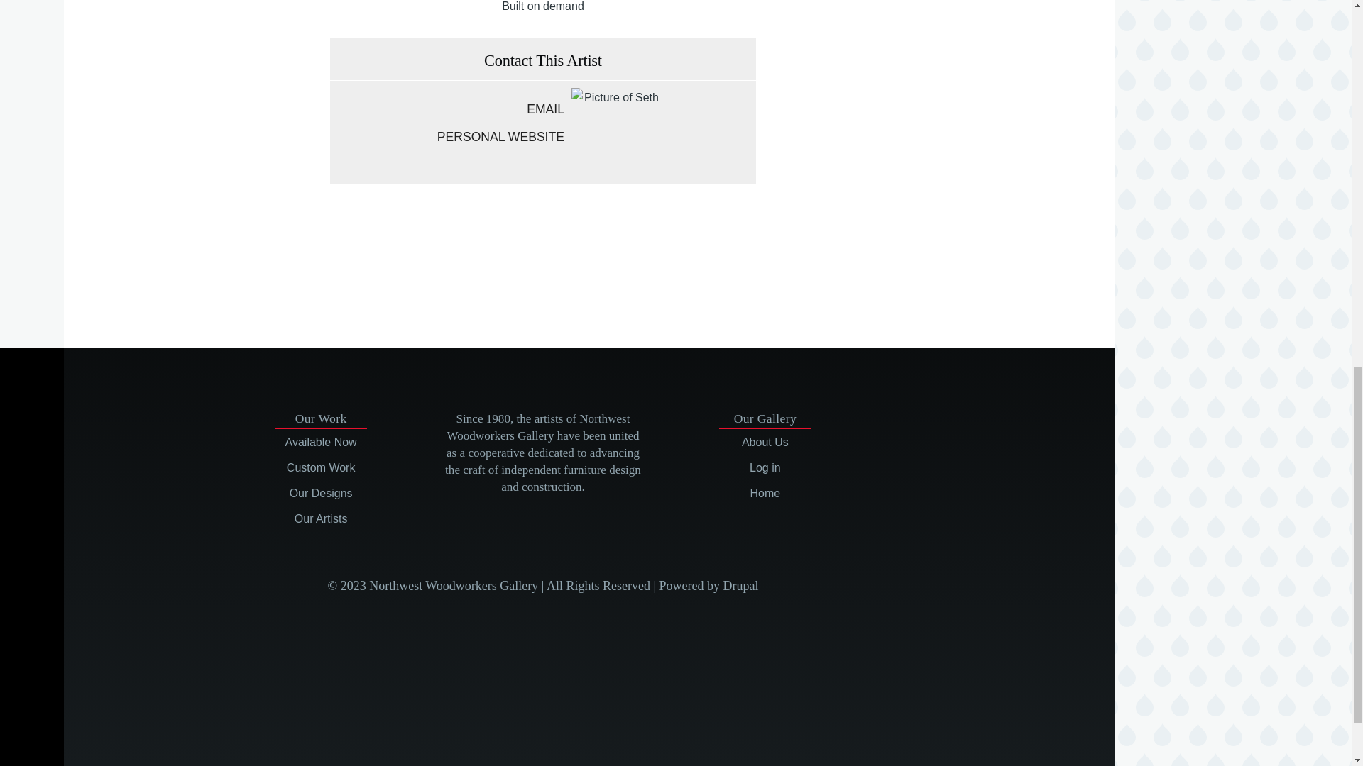  Describe the element at coordinates (321, 493) in the screenshot. I see `Our Designs` at that location.